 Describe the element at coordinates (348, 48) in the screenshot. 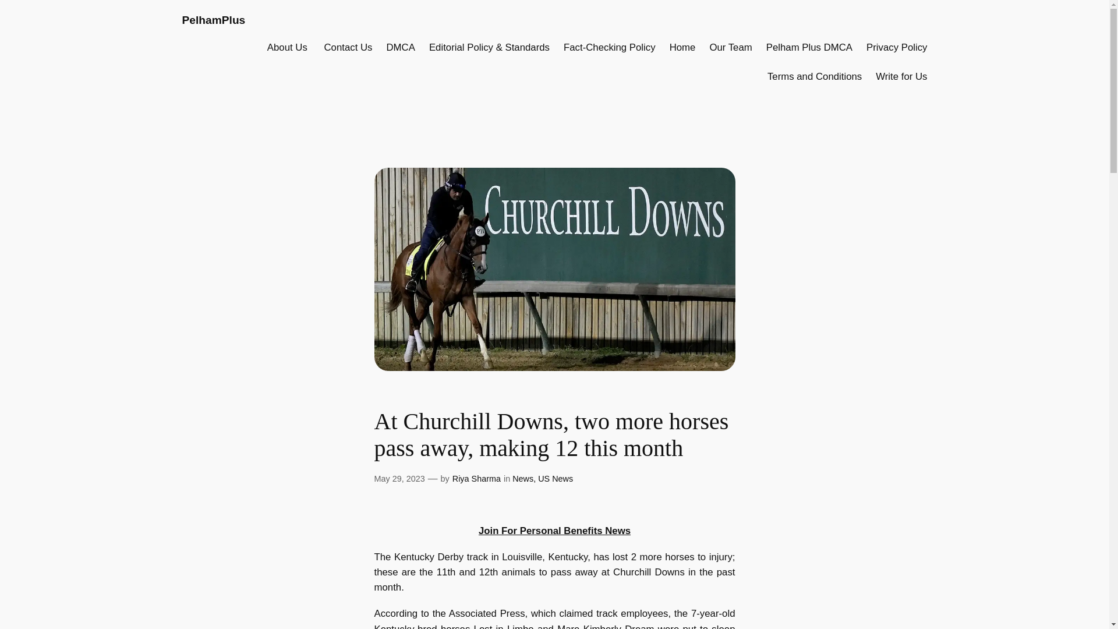

I see `Contact Us` at that location.